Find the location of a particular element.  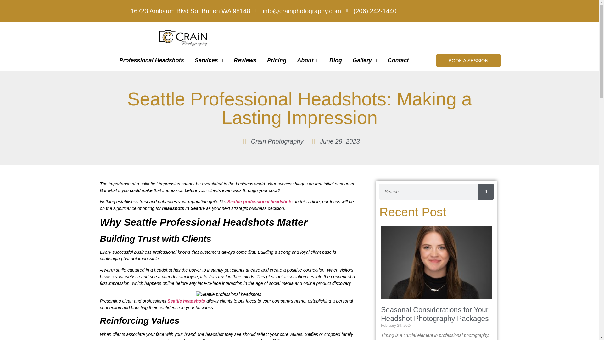

Contact is located at coordinates (398, 60).